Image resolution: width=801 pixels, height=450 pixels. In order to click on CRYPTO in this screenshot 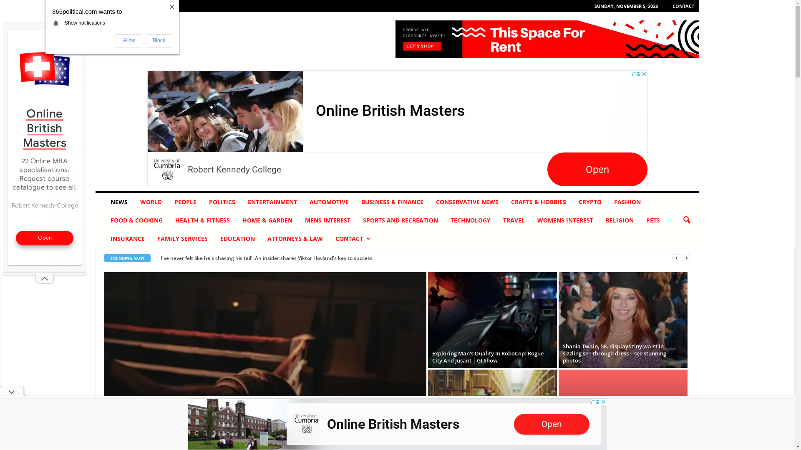, I will do `click(590, 202)`.